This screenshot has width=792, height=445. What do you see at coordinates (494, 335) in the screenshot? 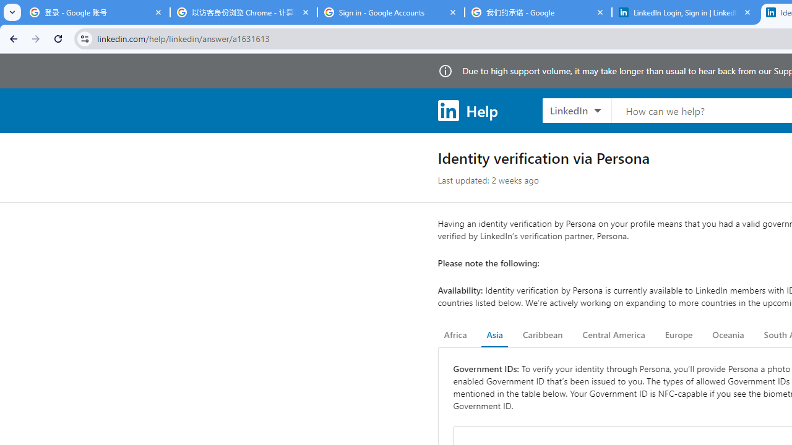
I see `Asia` at bounding box center [494, 335].